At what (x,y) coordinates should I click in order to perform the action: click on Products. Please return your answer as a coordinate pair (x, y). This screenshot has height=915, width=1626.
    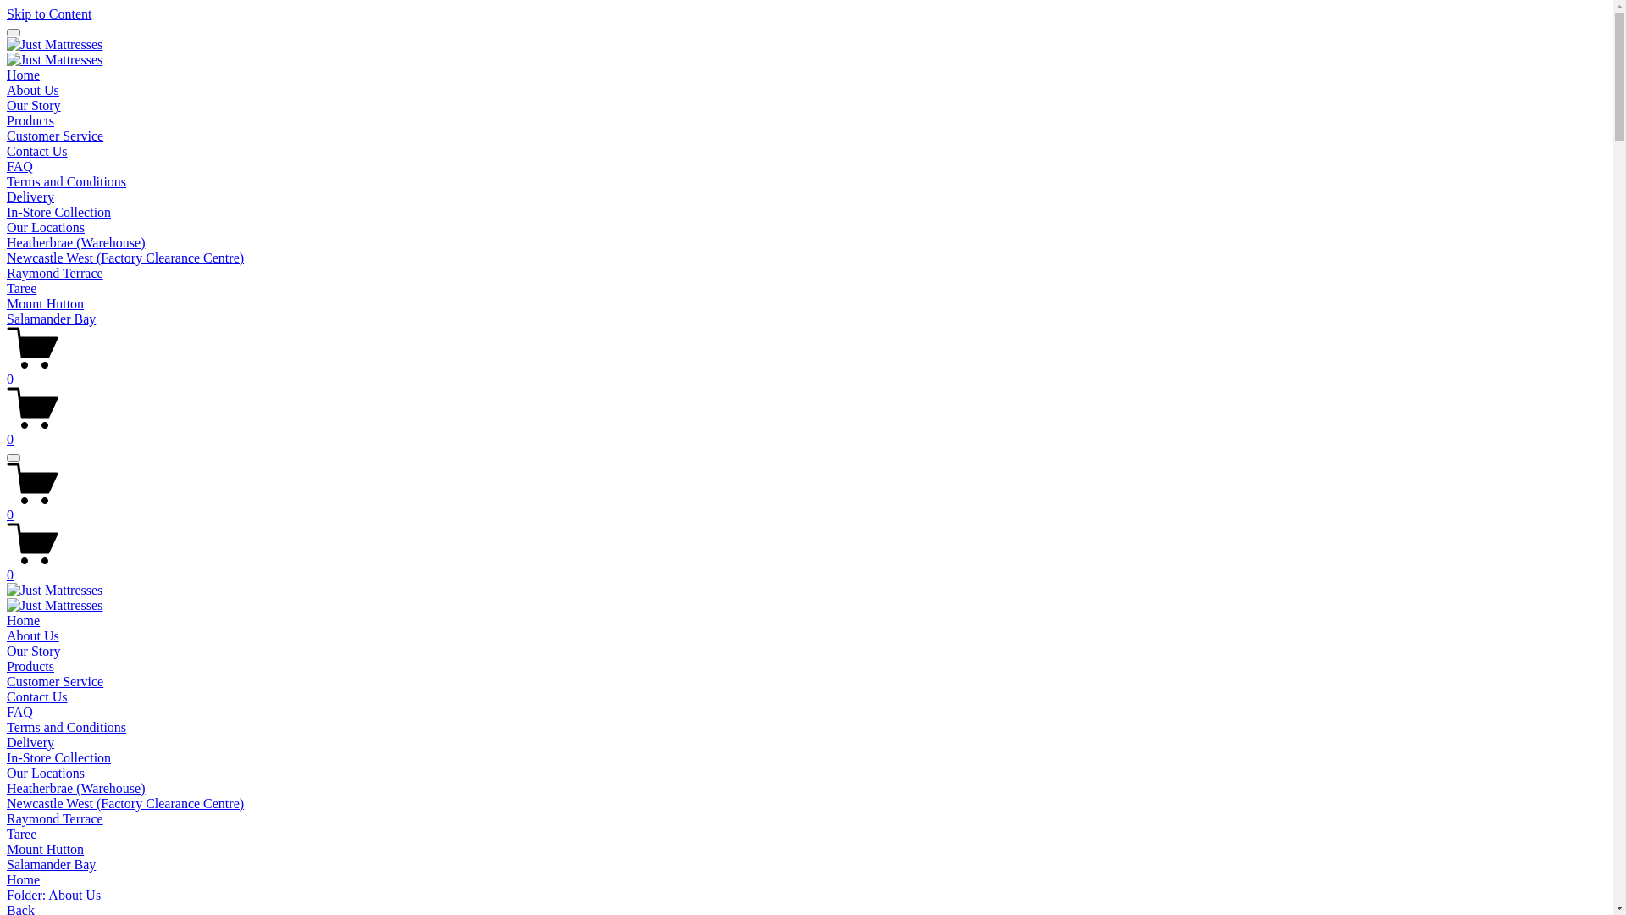
    Looking at the image, I should click on (30, 666).